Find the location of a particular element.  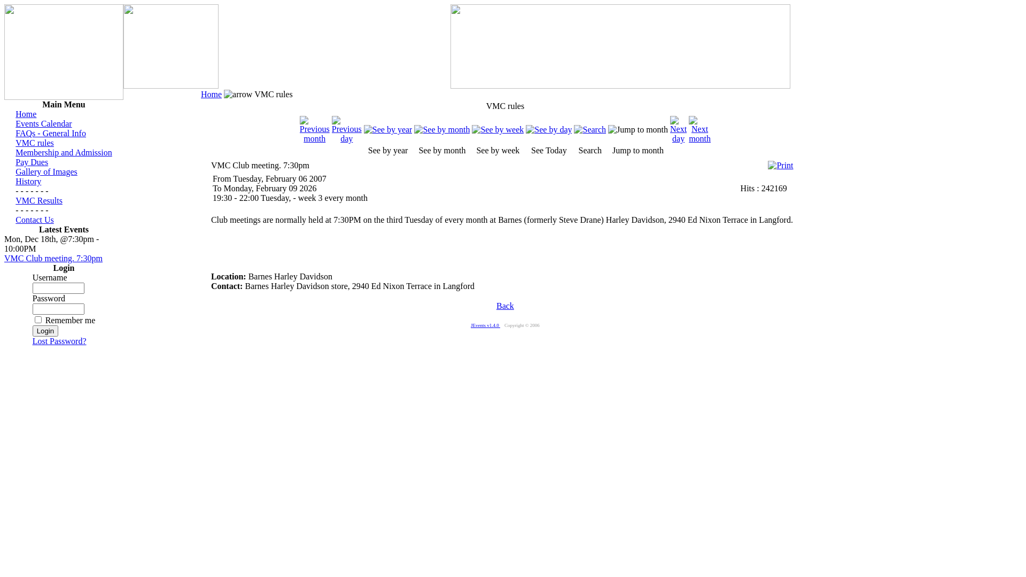

Home is located at coordinates (26, 114).